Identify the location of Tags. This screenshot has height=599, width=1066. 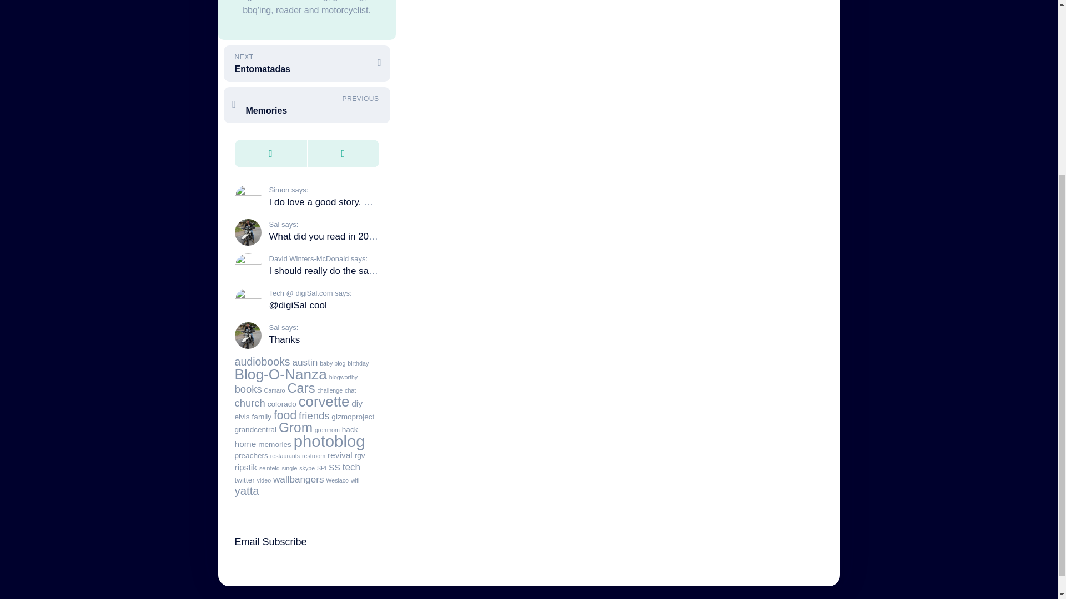
(342, 154).